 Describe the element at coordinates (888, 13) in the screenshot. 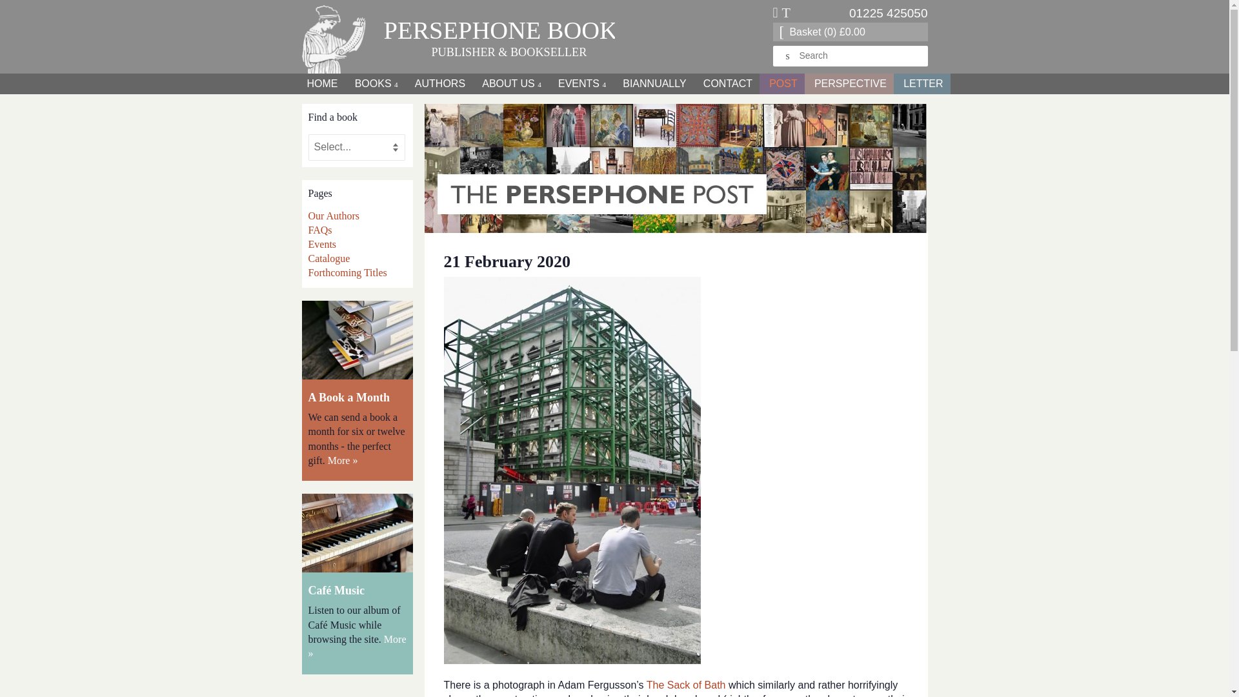

I see `01225 425050` at that location.